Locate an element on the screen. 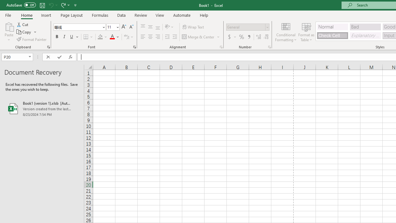 This screenshot has height=223, width=396. Paste is located at coordinates (9, 32).